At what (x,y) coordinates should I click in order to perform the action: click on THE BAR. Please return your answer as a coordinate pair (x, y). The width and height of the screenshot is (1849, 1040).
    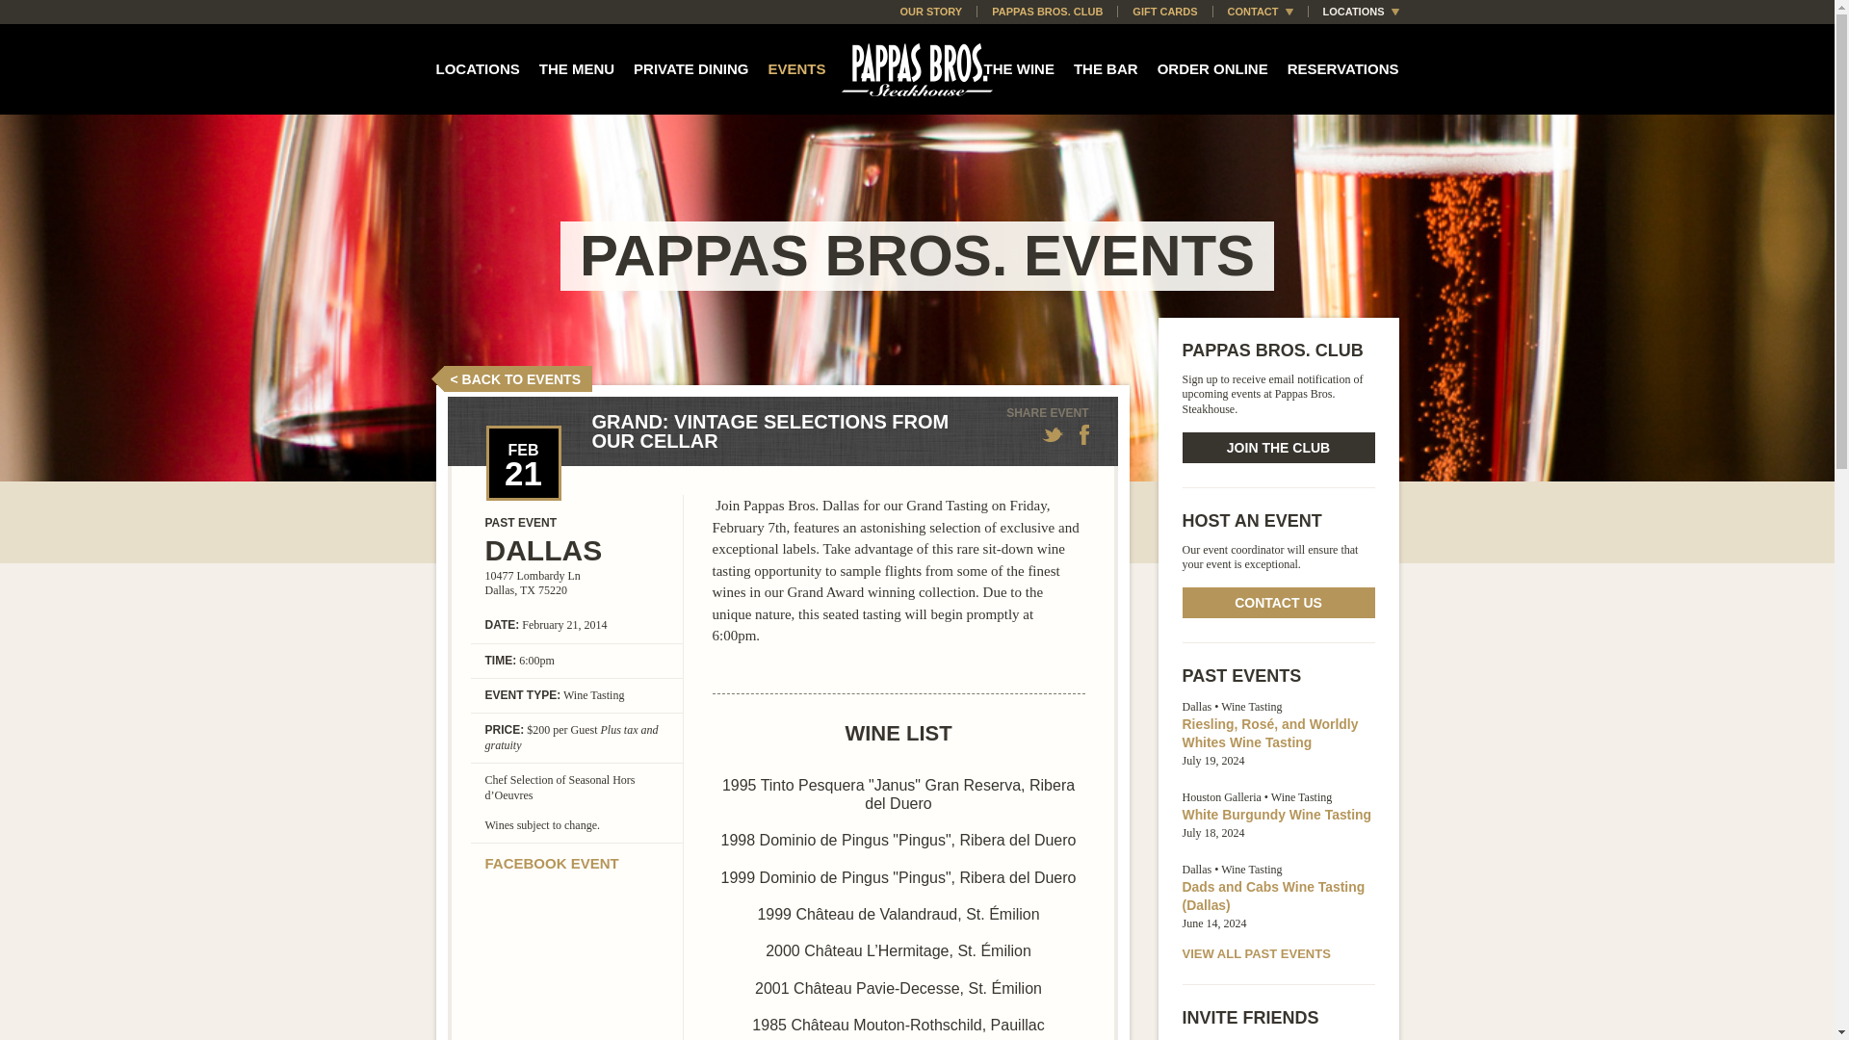
    Looking at the image, I should click on (1106, 67).